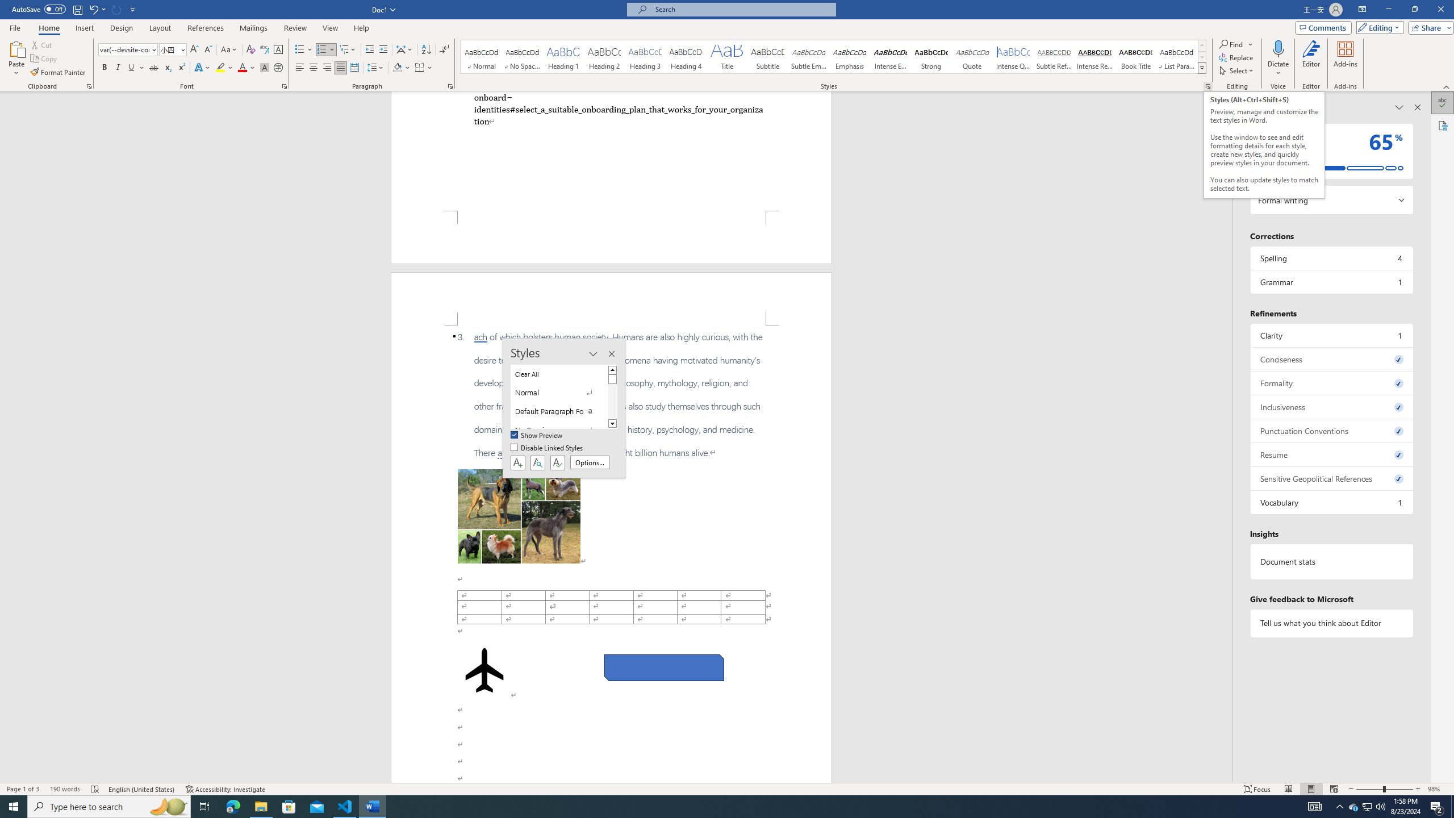 This screenshot has height=818, width=1454. Describe the element at coordinates (295, 28) in the screenshot. I see `Review` at that location.